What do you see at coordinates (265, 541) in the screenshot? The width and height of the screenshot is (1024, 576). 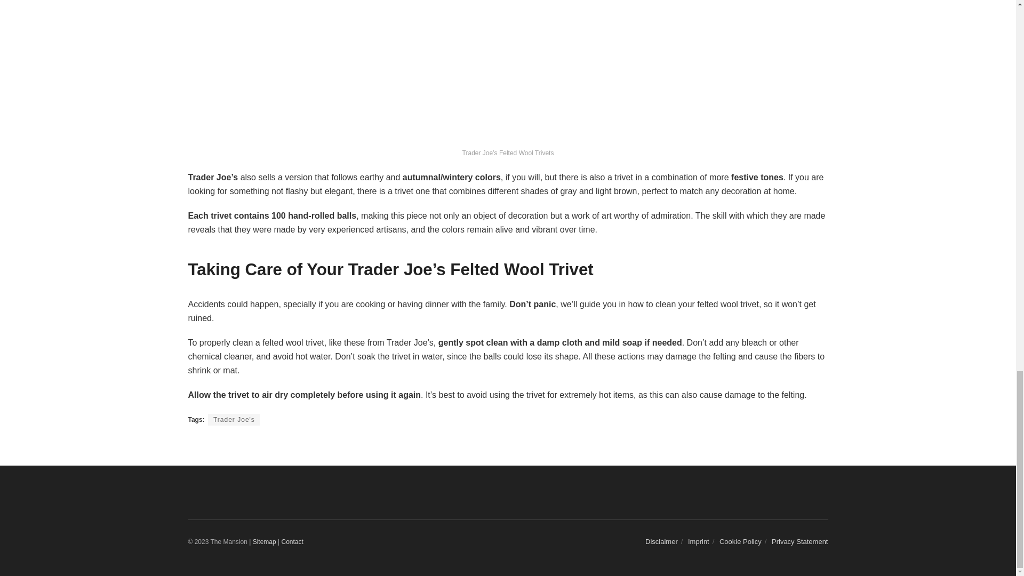 I see `Sitemap` at bounding box center [265, 541].